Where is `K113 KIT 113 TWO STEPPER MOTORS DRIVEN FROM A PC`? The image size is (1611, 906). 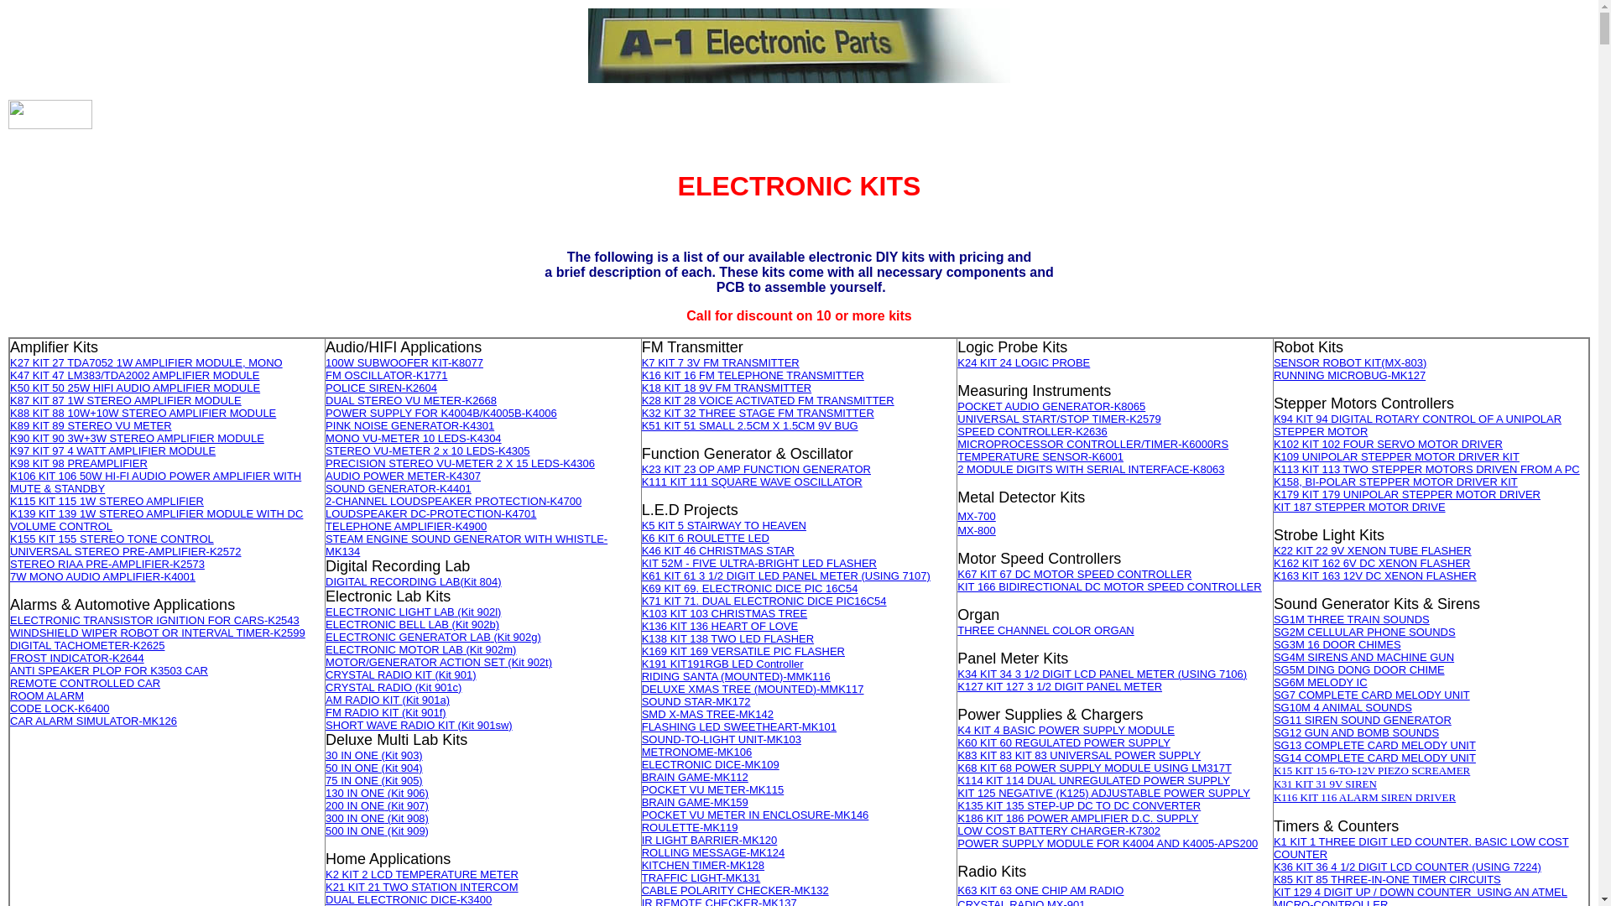 K113 KIT 113 TWO STEPPER MOTORS DRIVEN FROM A PC is located at coordinates (1426, 470).